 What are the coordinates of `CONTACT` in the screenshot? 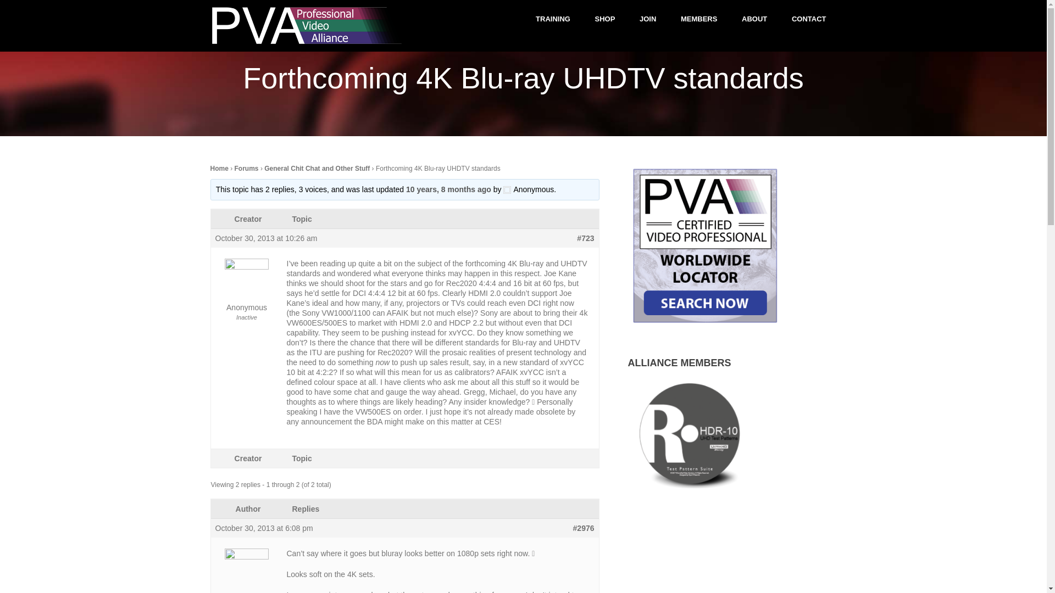 It's located at (809, 19).